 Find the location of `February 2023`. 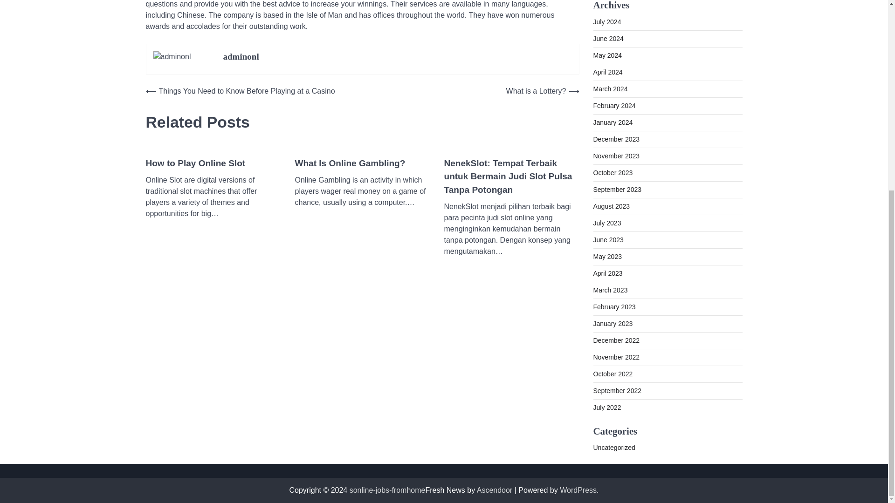

February 2023 is located at coordinates (614, 307).